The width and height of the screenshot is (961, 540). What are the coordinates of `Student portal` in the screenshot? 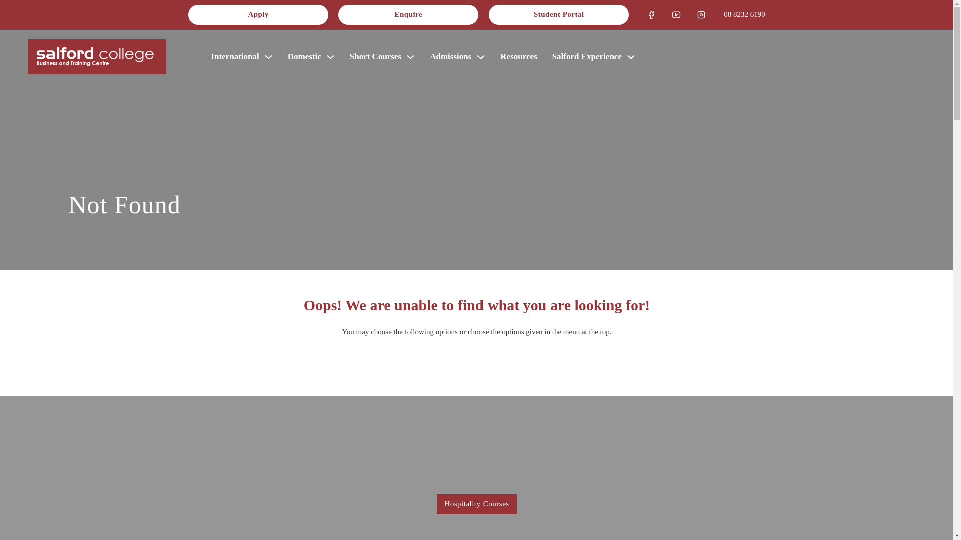 It's located at (558, 15).